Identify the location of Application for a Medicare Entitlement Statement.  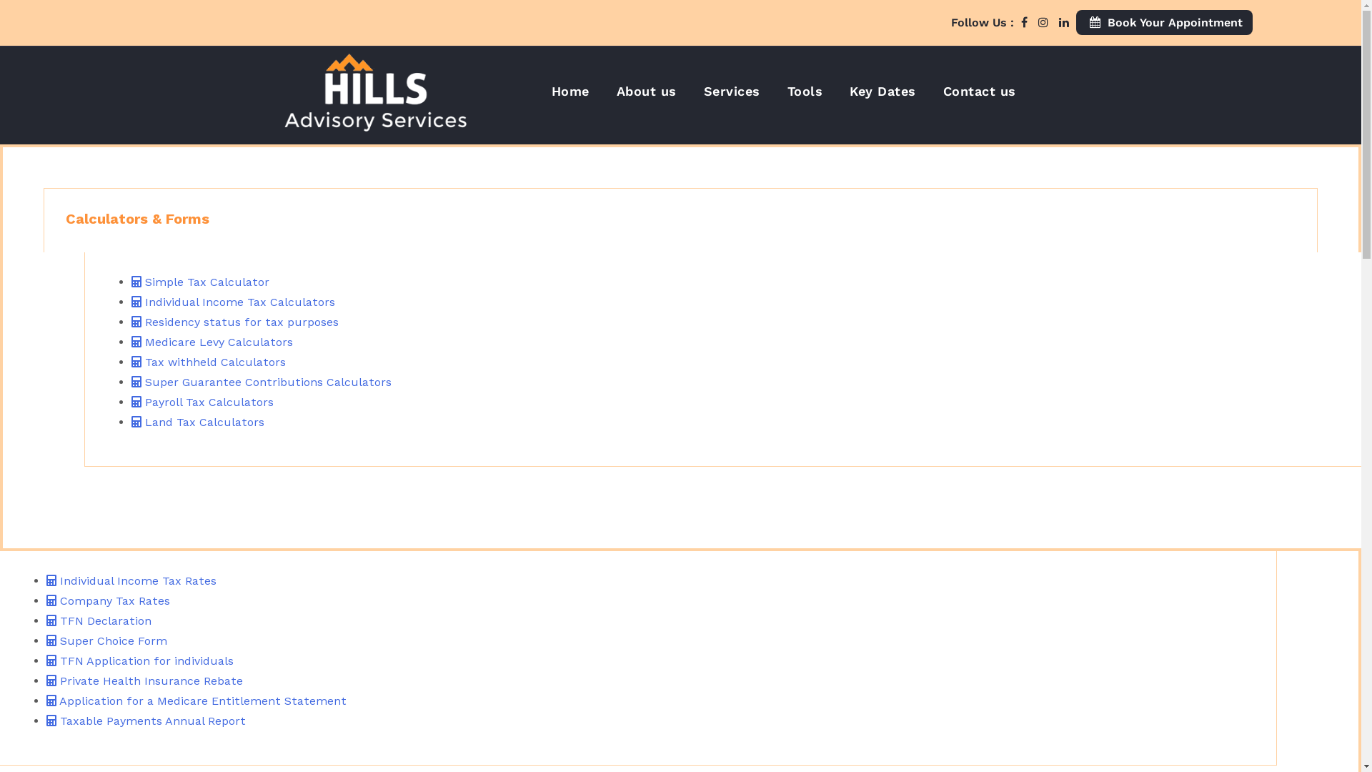
(197, 701).